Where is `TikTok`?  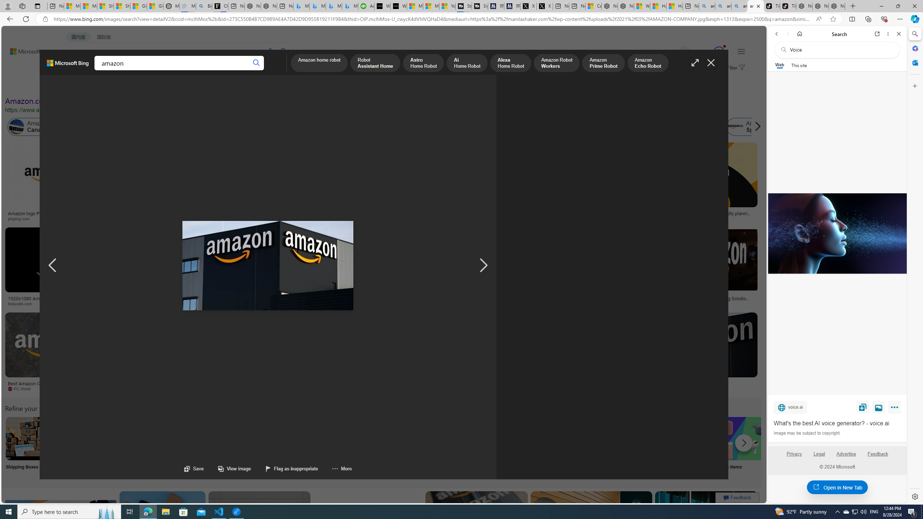 TikTok is located at coordinates (788, 6).